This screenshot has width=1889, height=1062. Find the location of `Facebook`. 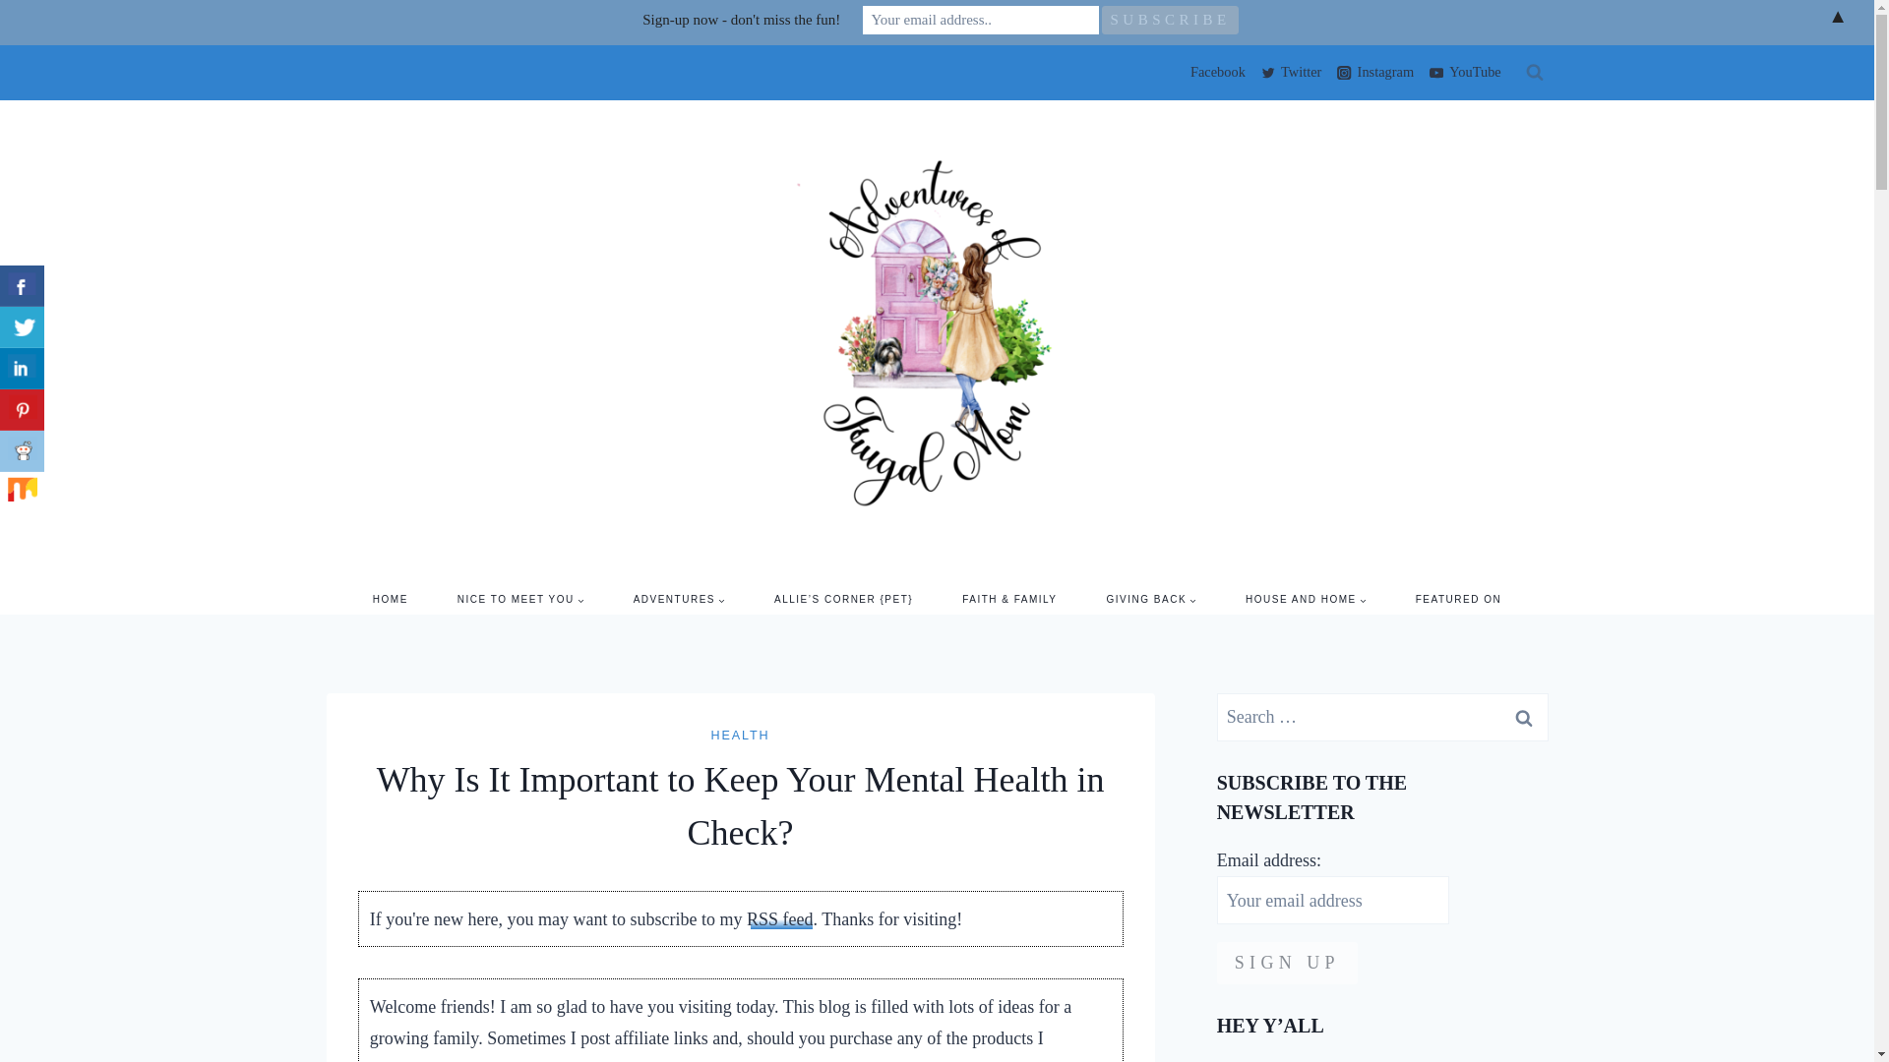

Facebook is located at coordinates (1214, 73).